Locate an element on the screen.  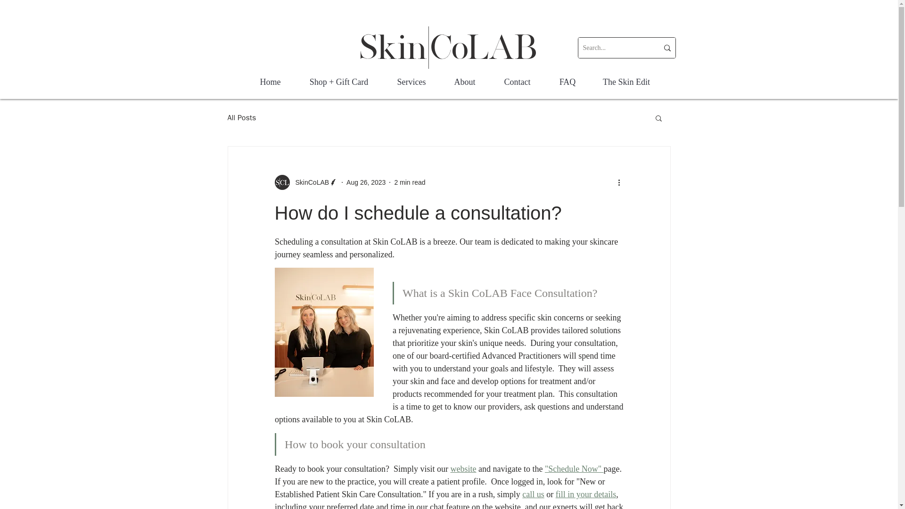
The Skin Edit is located at coordinates (626, 82).